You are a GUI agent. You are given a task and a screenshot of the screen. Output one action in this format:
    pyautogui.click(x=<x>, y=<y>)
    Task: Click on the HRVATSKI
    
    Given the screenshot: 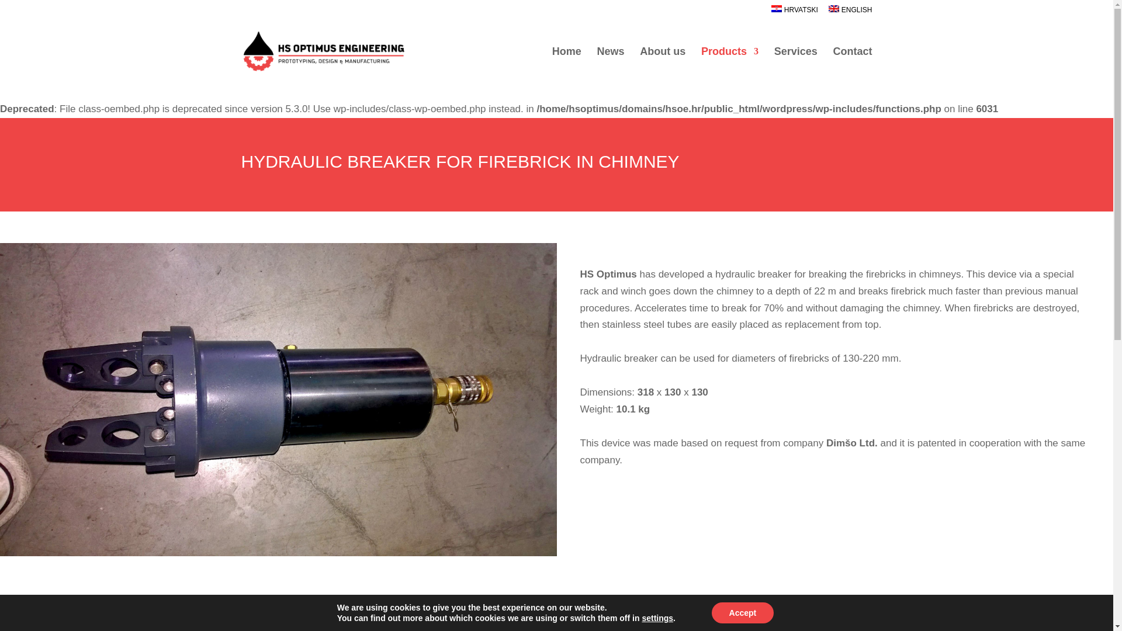 What is the action you would take?
    pyautogui.click(x=795, y=12)
    